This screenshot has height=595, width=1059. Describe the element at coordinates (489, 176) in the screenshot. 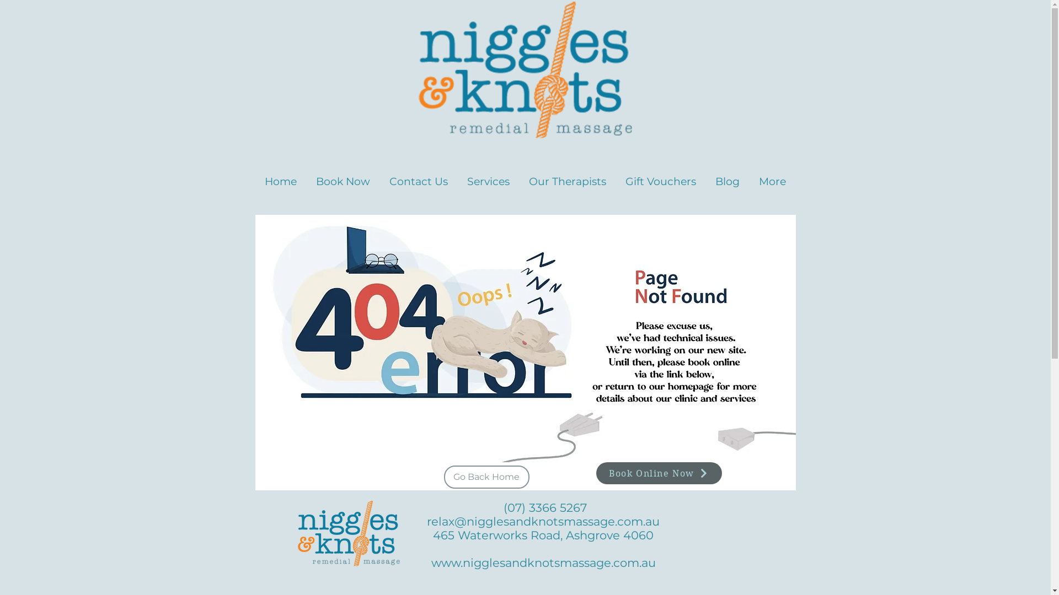

I see `Services` at that location.